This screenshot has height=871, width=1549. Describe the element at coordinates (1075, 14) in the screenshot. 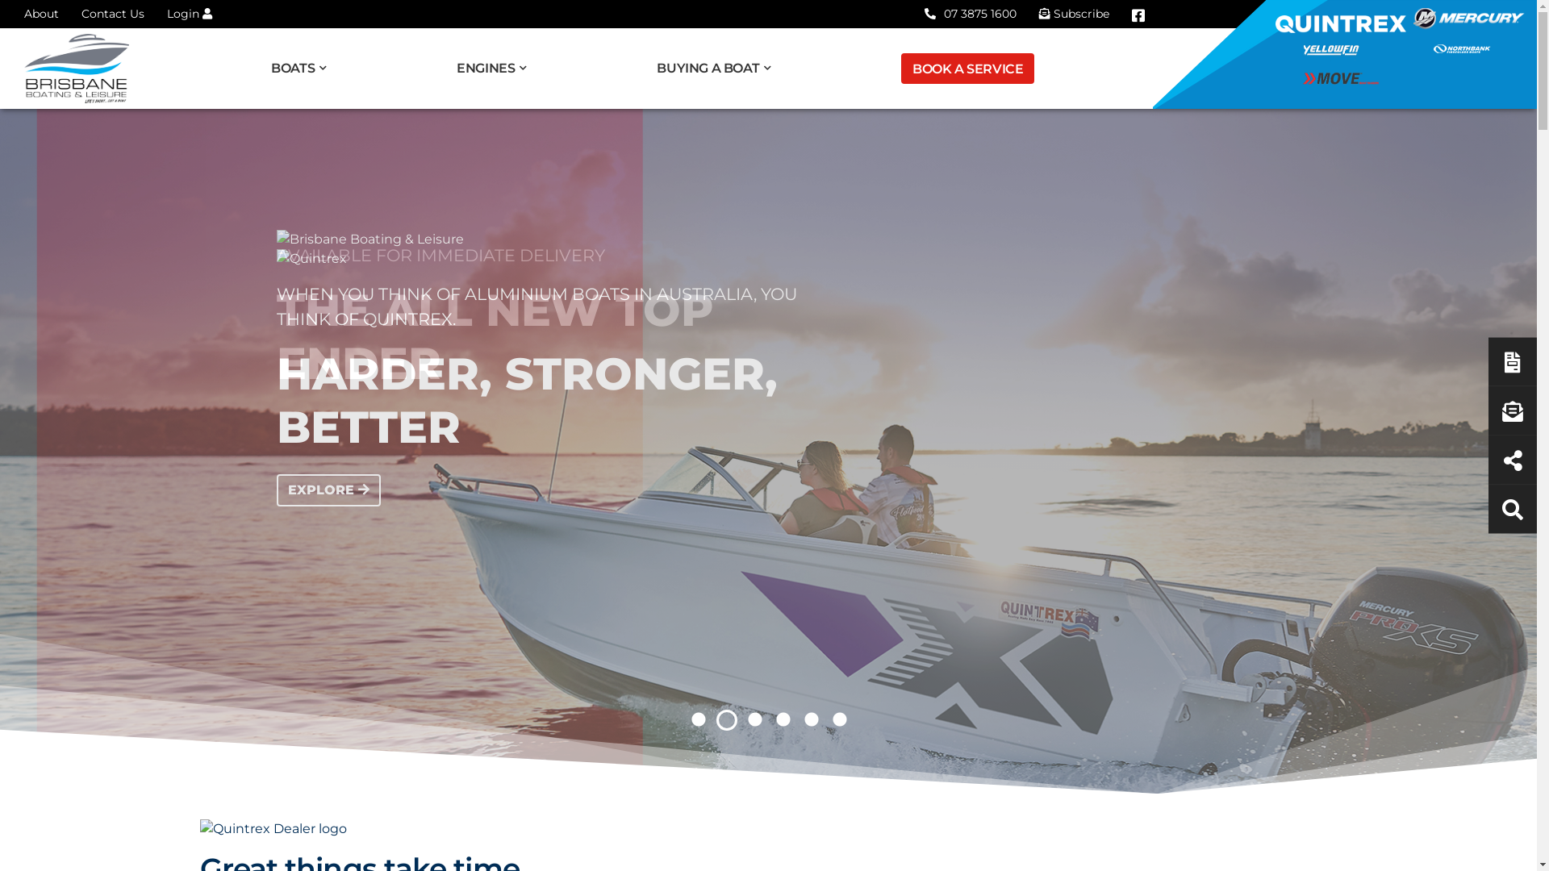

I see `Subscribe` at that location.